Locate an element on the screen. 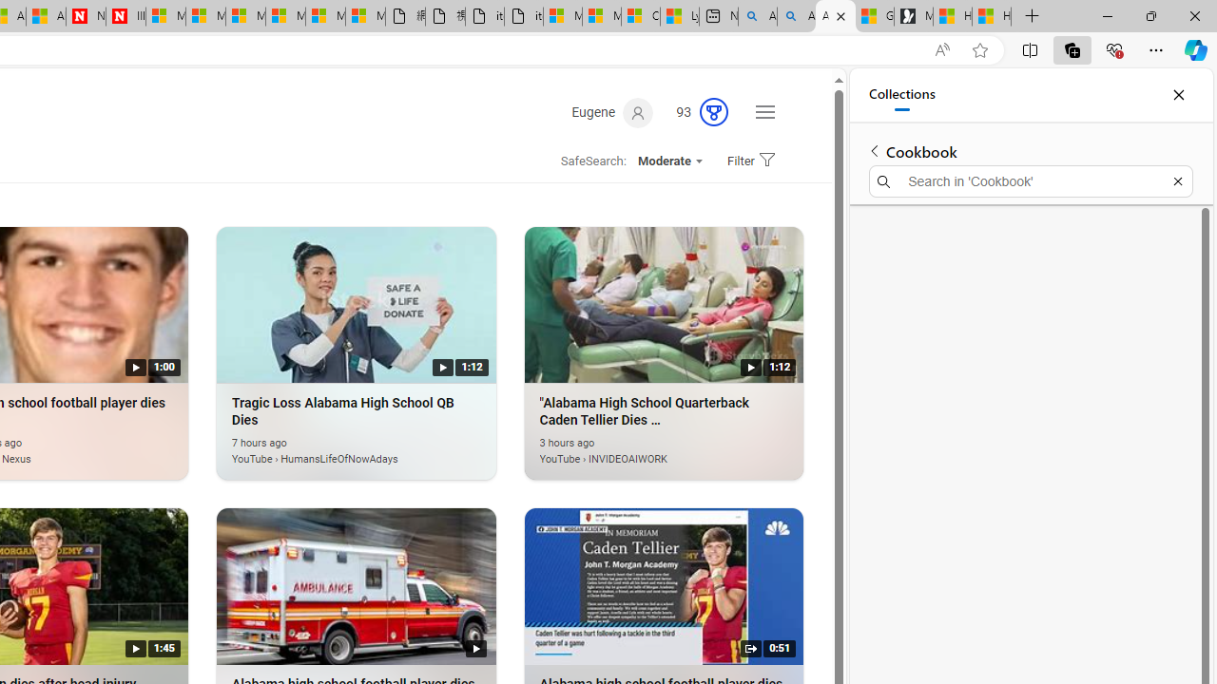 This screenshot has width=1217, height=684. Search in 'Cookbook' is located at coordinates (1031, 180).